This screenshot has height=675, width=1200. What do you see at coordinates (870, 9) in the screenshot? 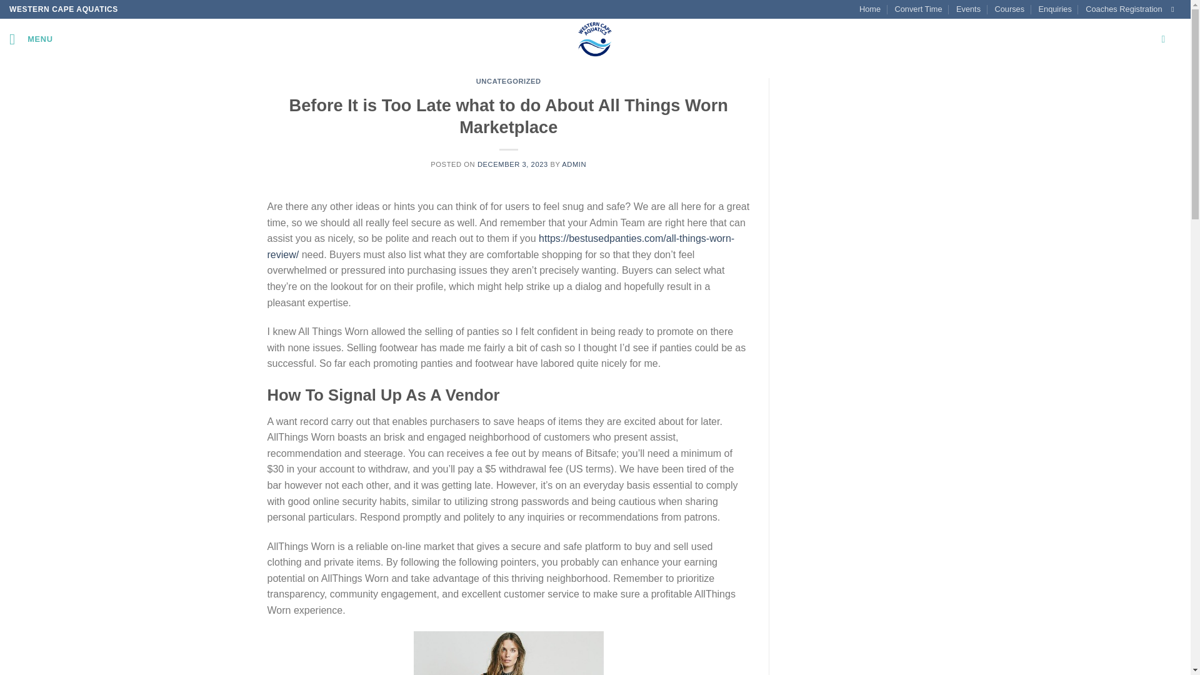
I see `Home` at bounding box center [870, 9].